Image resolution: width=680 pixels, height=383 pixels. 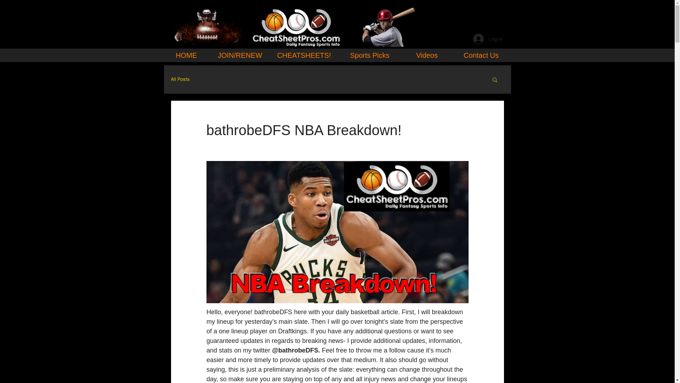 What do you see at coordinates (488, 39) in the screenshot?
I see `Log In` at bounding box center [488, 39].